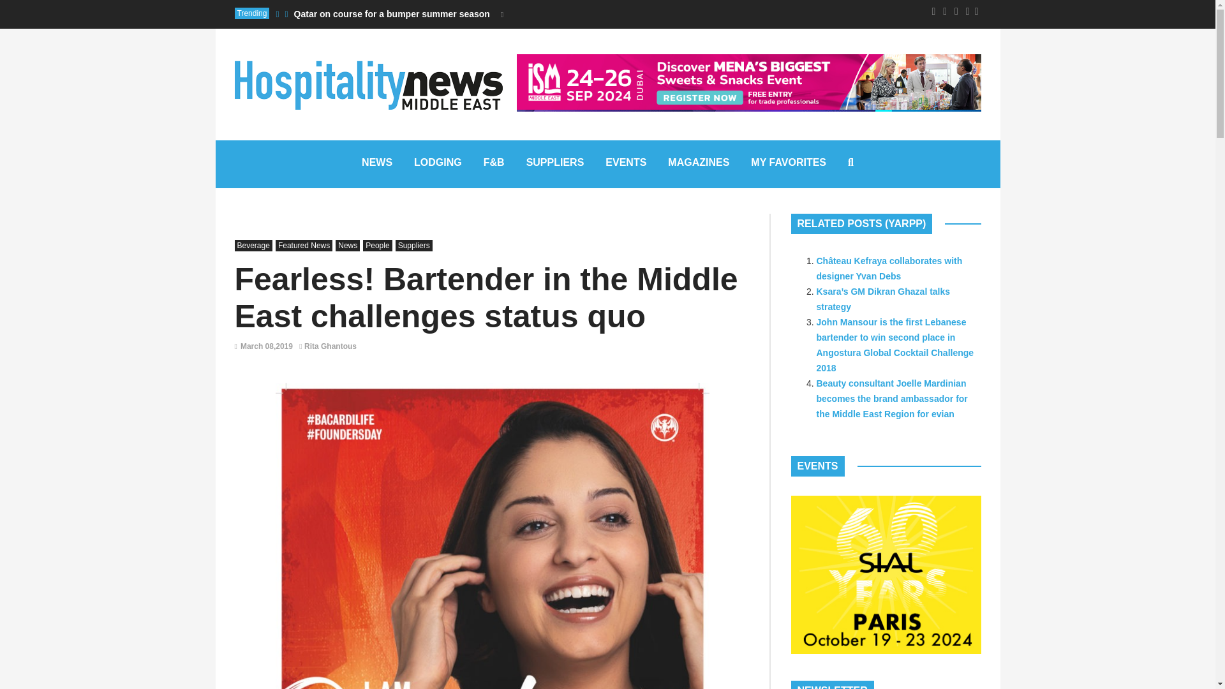  I want to click on Qatar on course for a bumper summer season, so click(392, 14).